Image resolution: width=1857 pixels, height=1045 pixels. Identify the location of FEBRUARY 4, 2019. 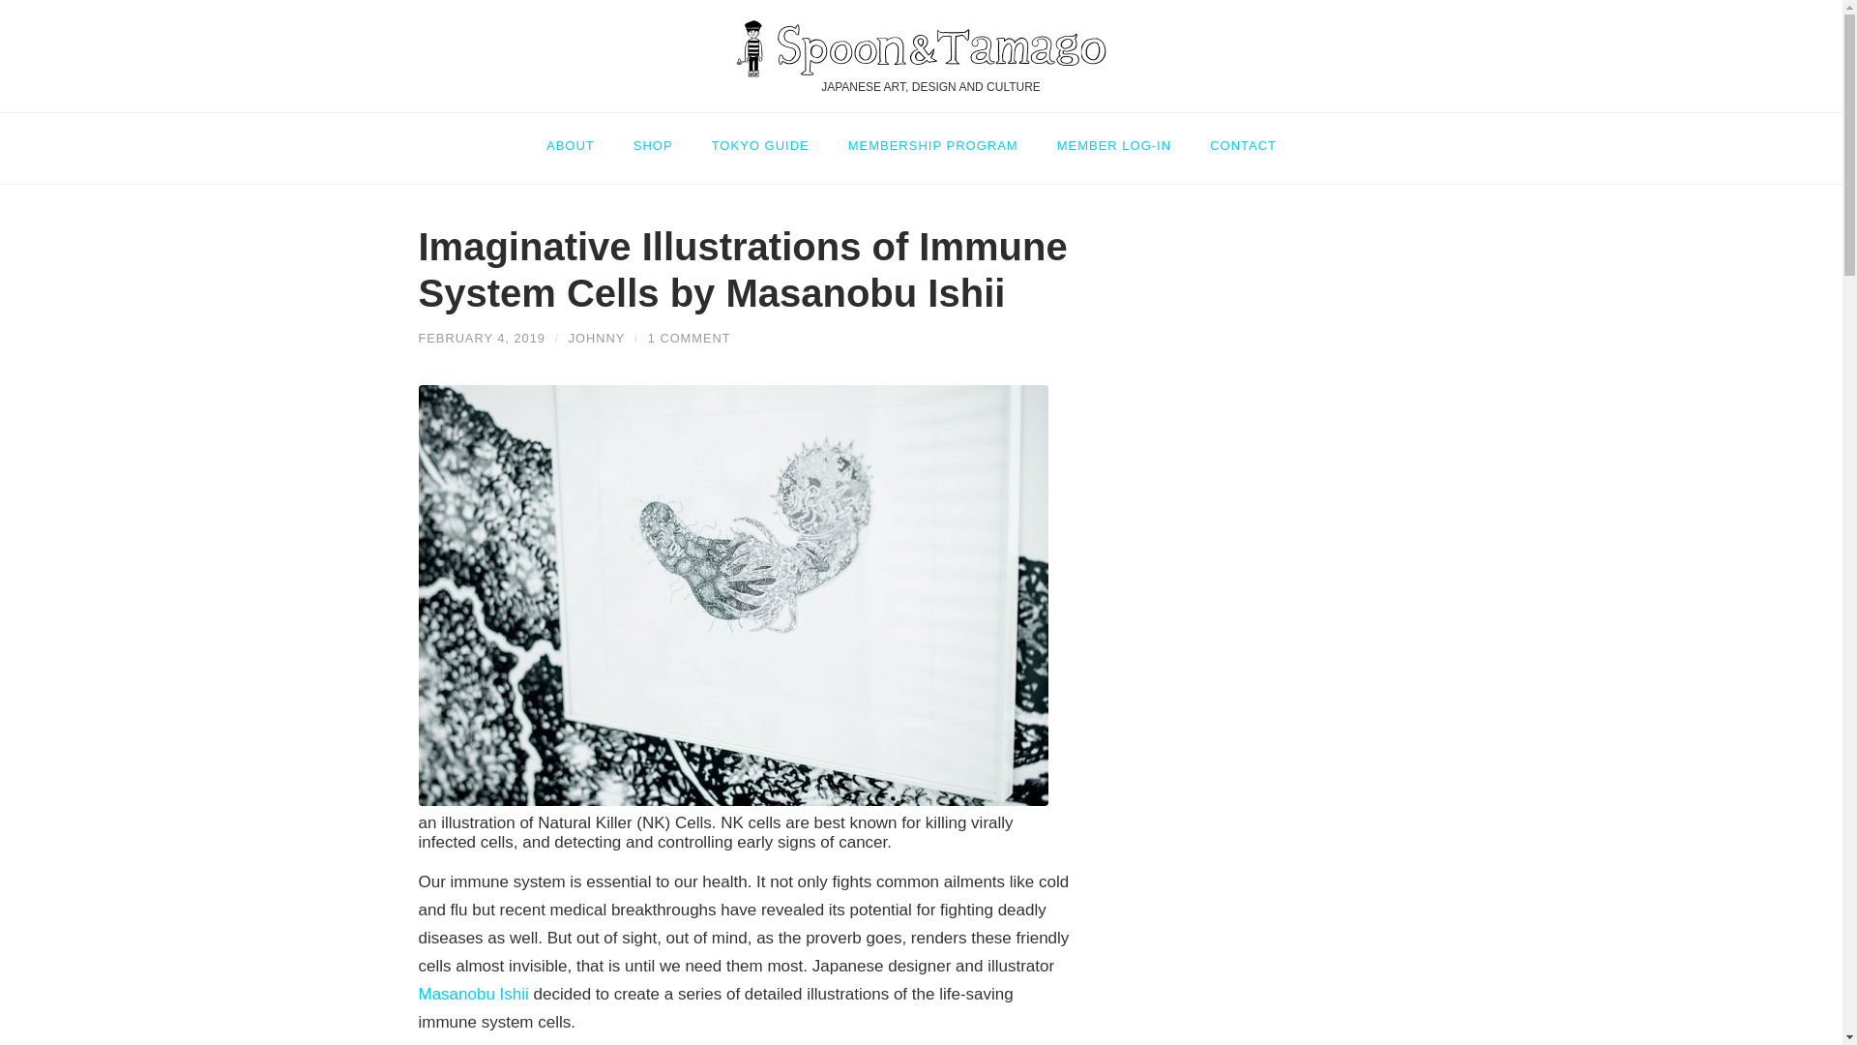
(481, 339).